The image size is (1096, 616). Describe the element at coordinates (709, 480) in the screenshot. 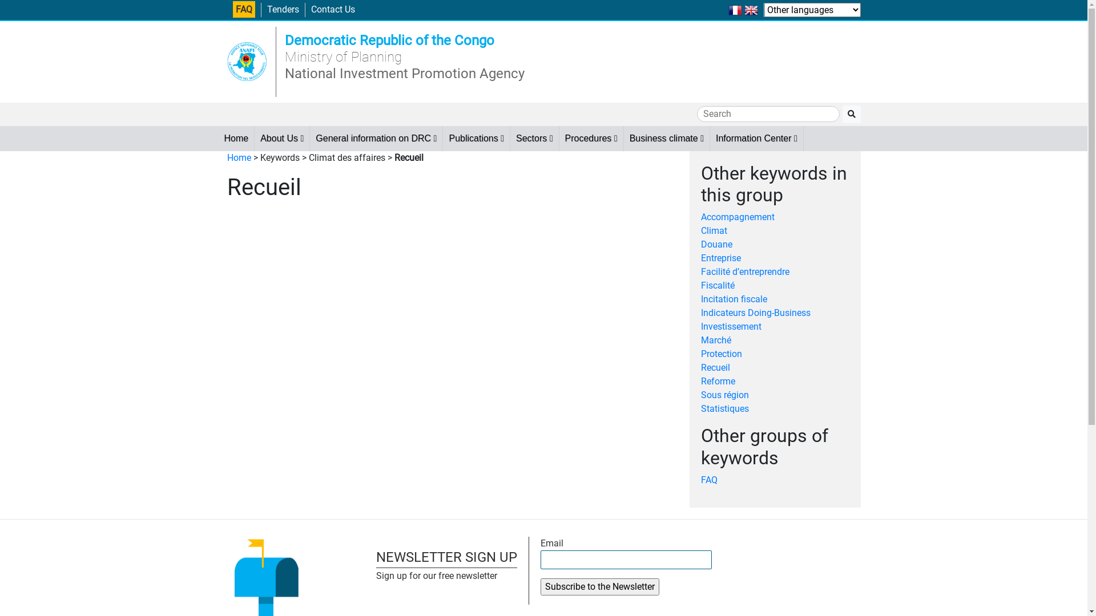

I see `FAQ` at that location.